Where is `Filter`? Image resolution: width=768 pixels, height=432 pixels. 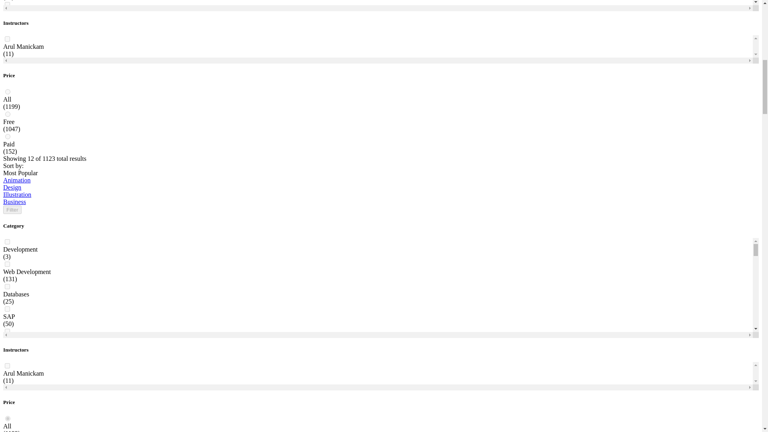
Filter is located at coordinates (12, 210).